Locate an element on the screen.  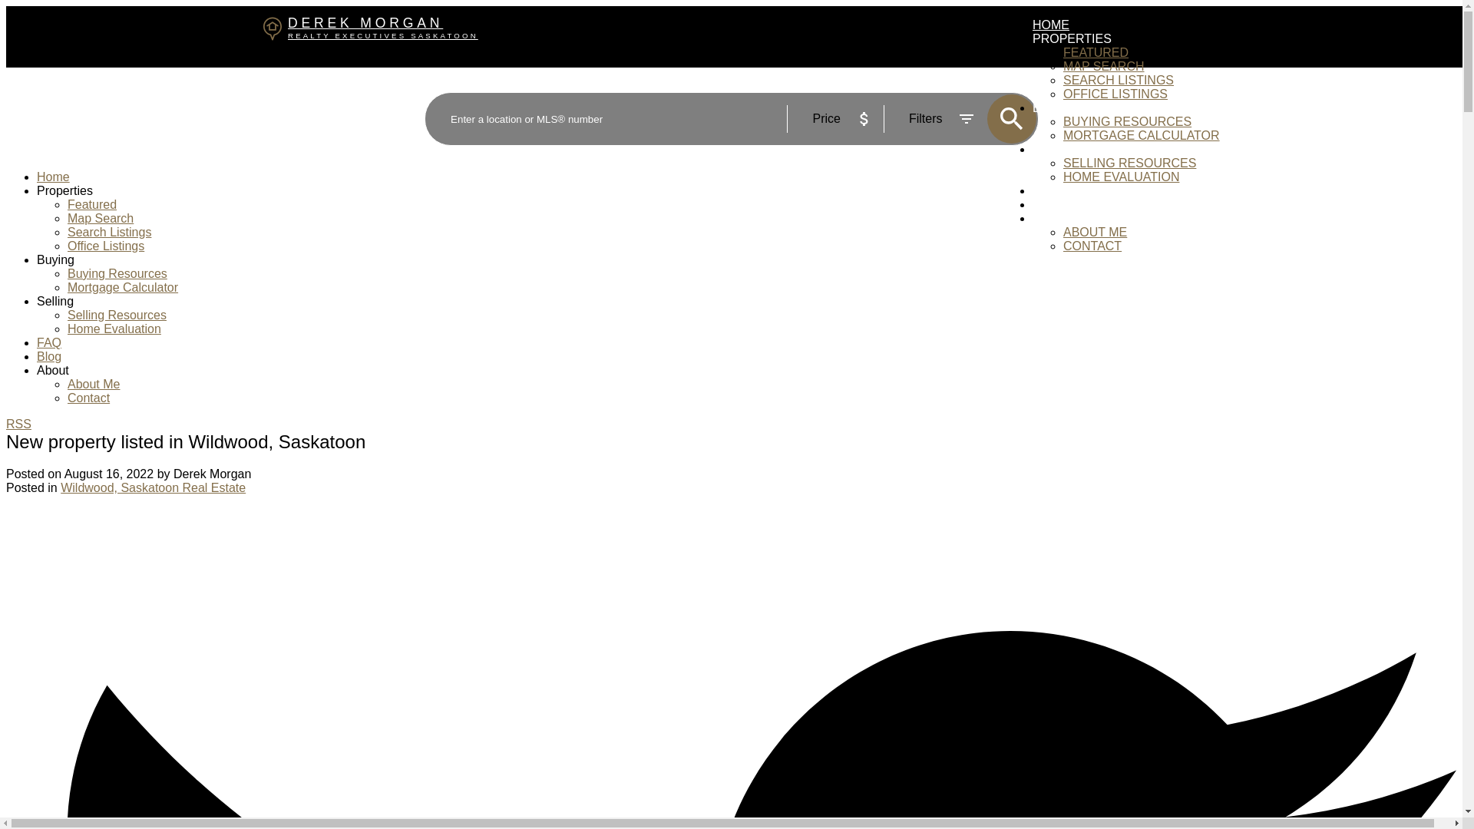
Selling Resources is located at coordinates (117, 315).